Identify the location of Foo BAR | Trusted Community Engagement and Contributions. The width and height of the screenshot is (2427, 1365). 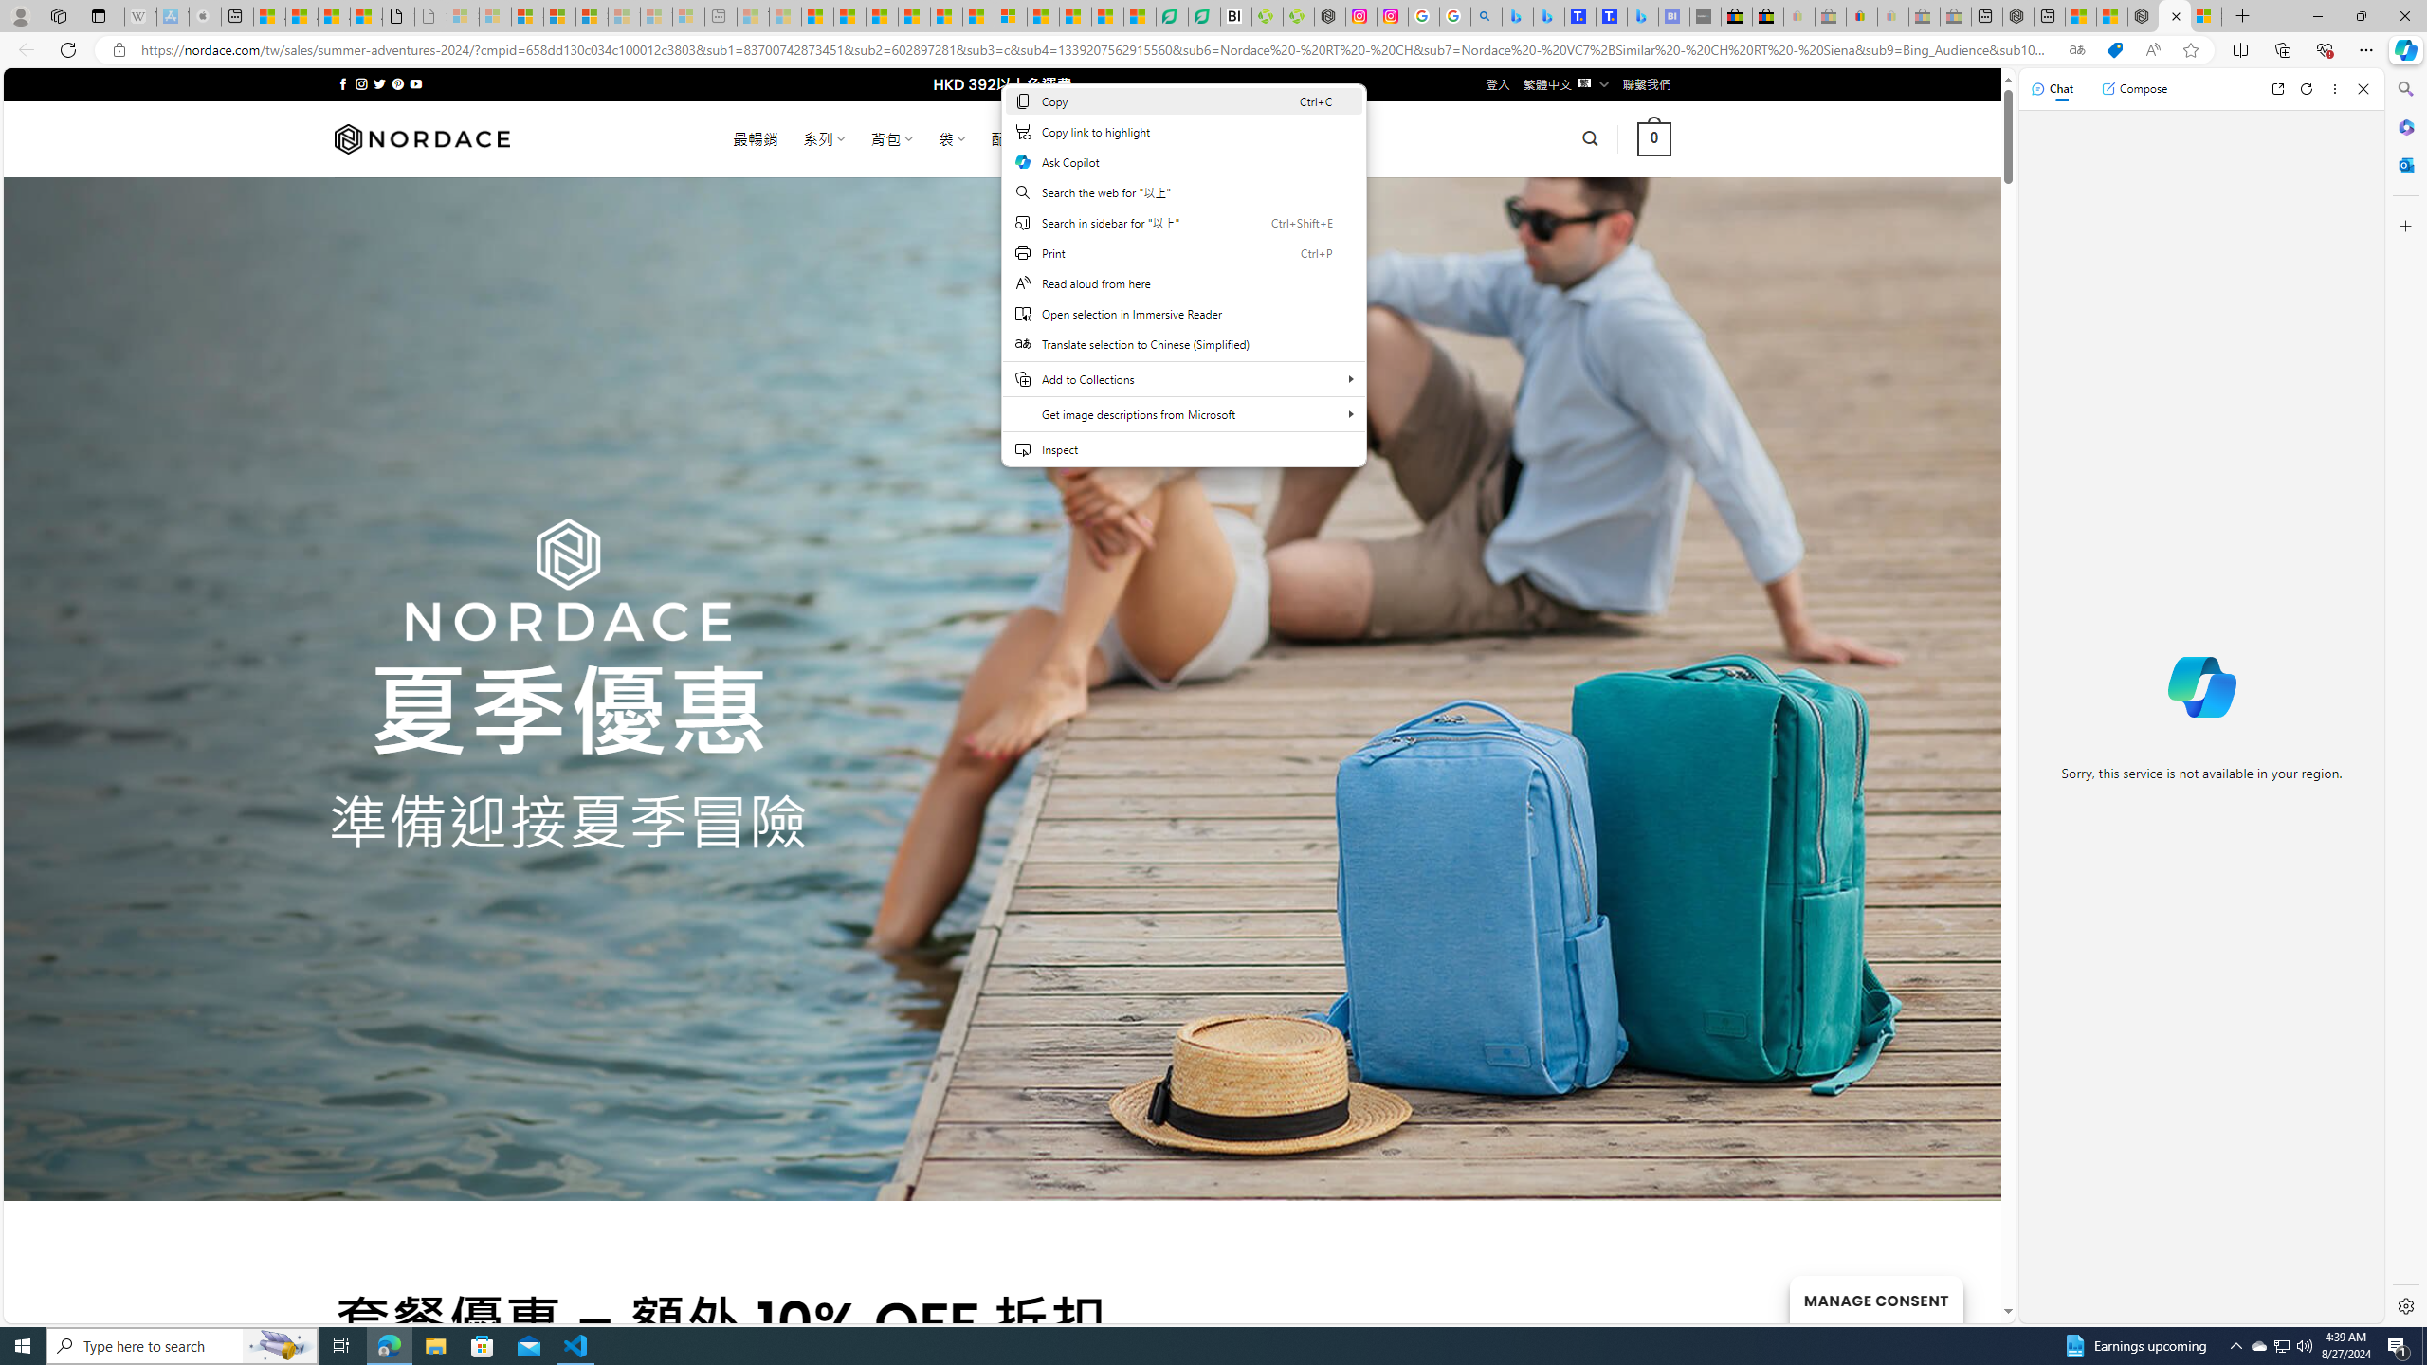
(978, 16).